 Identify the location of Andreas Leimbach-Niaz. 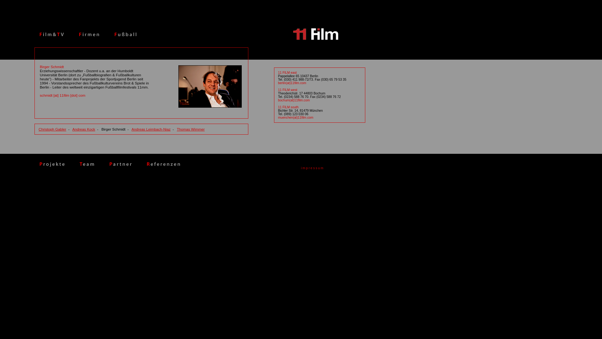
(151, 129).